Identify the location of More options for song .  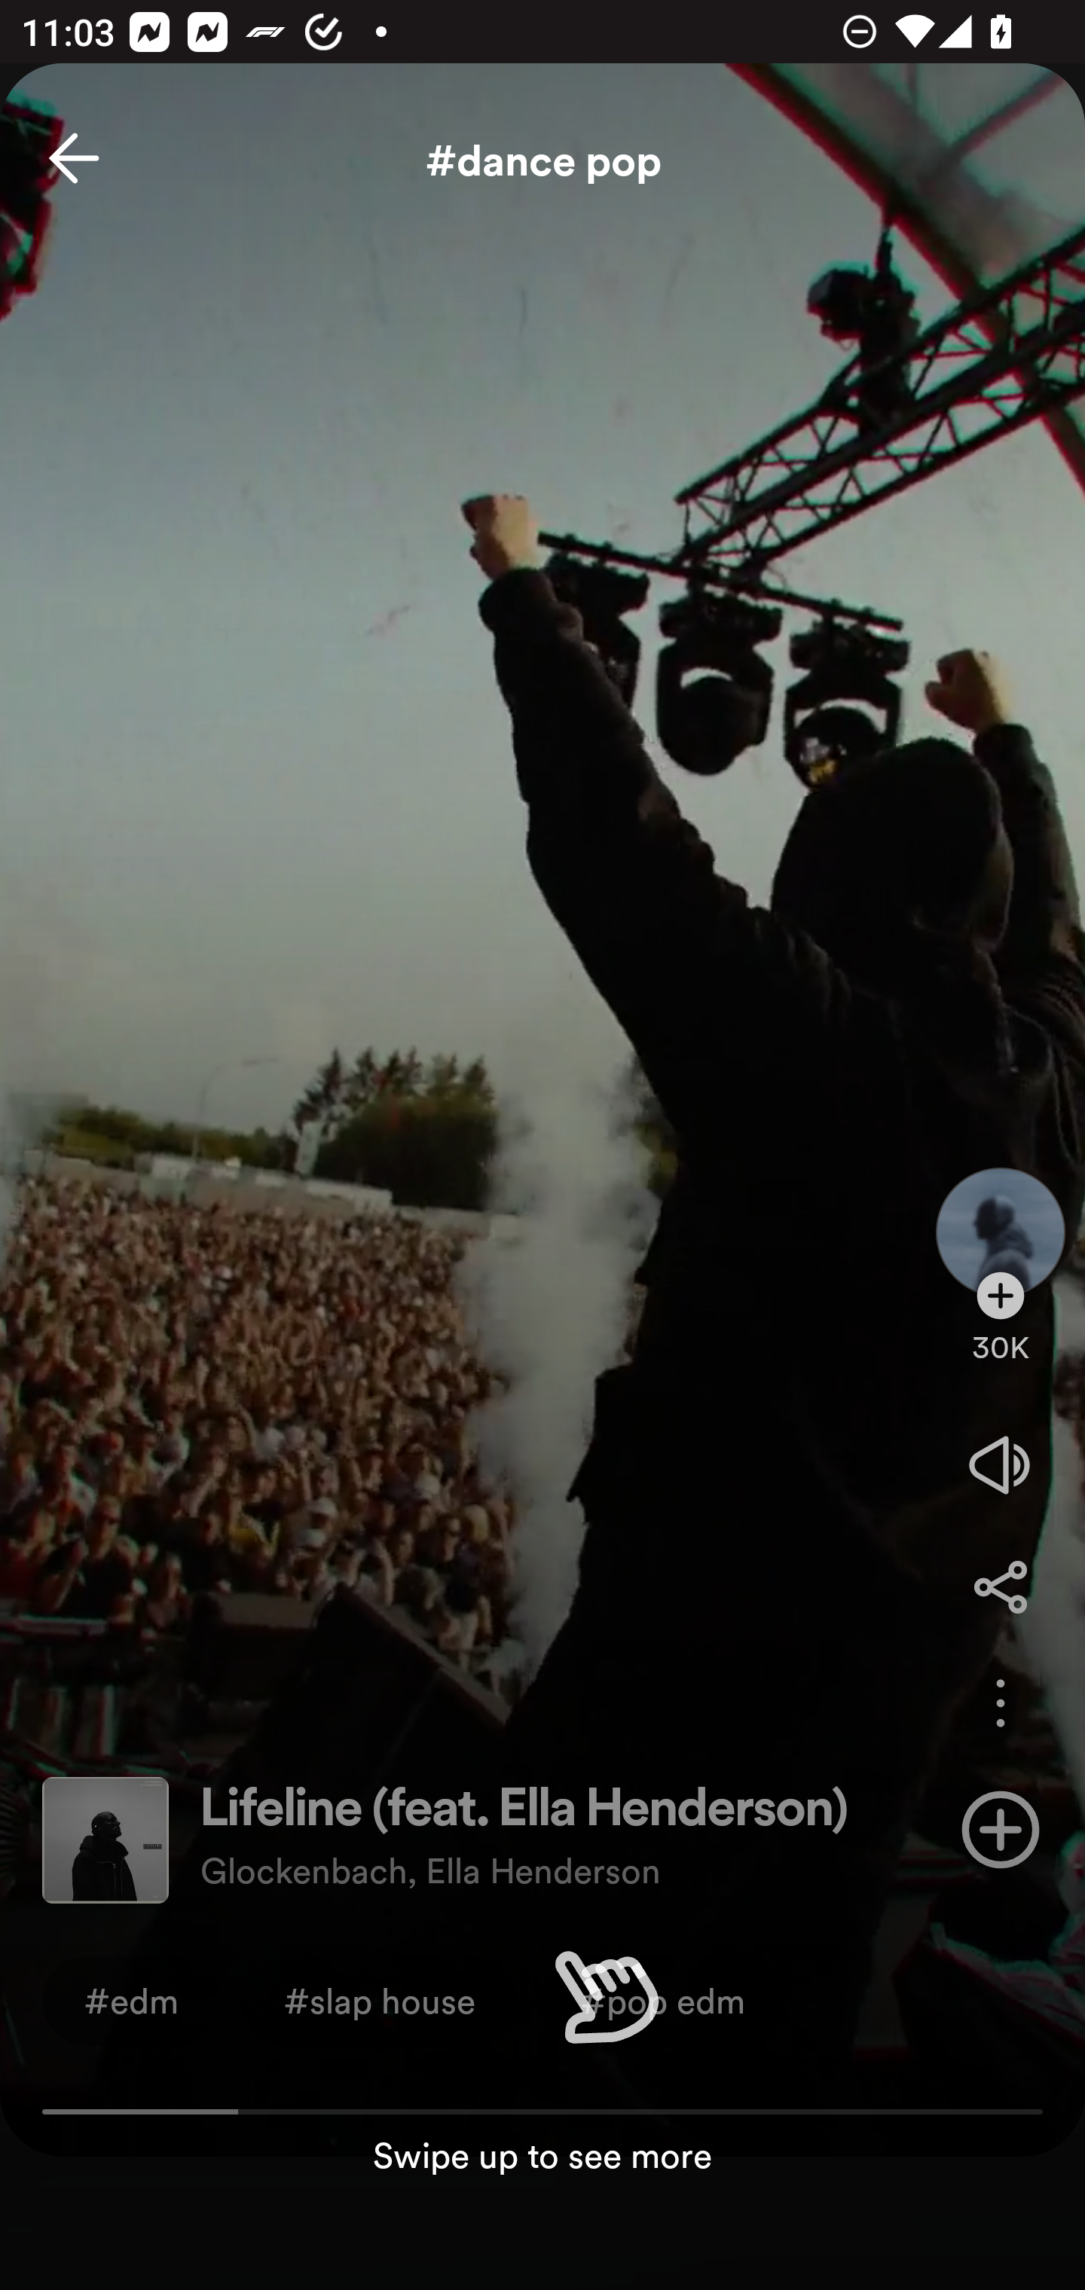
(1001, 1703).